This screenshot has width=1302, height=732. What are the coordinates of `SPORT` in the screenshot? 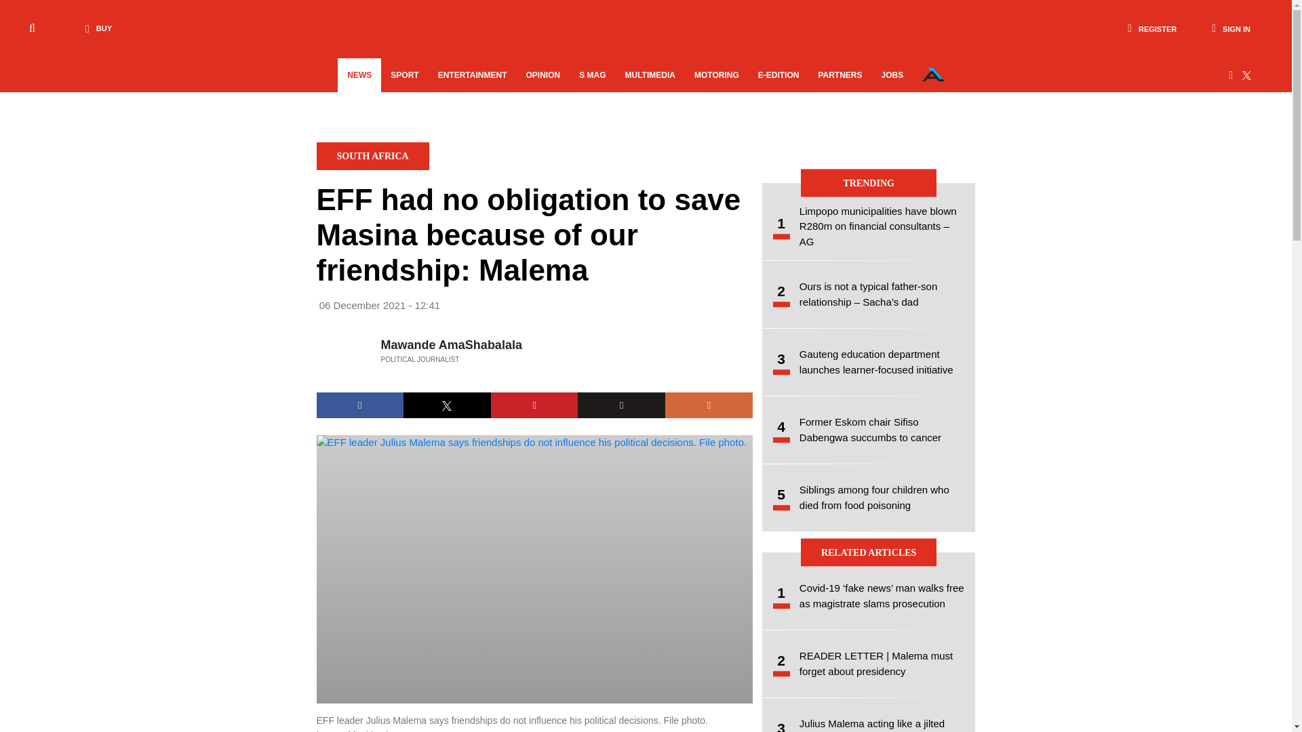 It's located at (404, 75).